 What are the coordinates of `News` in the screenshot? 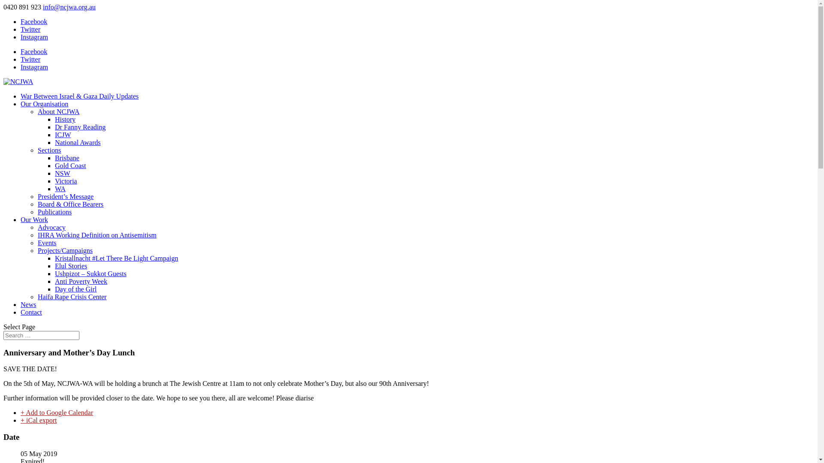 It's located at (28, 304).